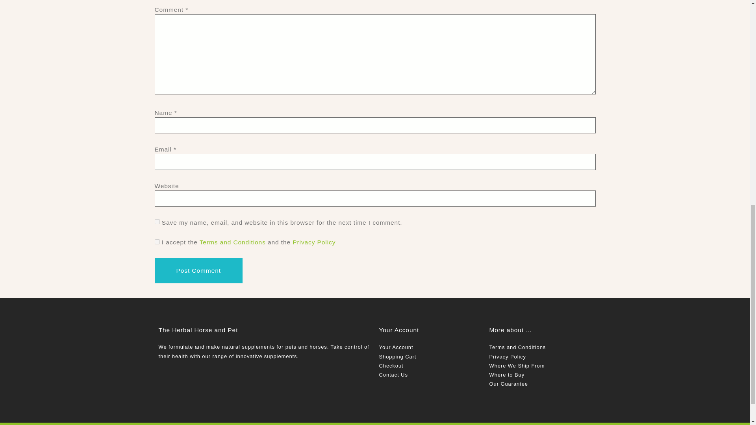  I want to click on Privacy Policy, so click(508, 357).